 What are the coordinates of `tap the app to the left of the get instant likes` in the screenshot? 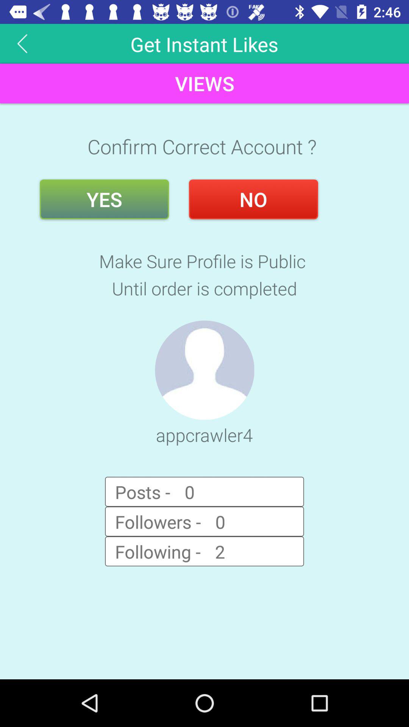 It's located at (22, 43).